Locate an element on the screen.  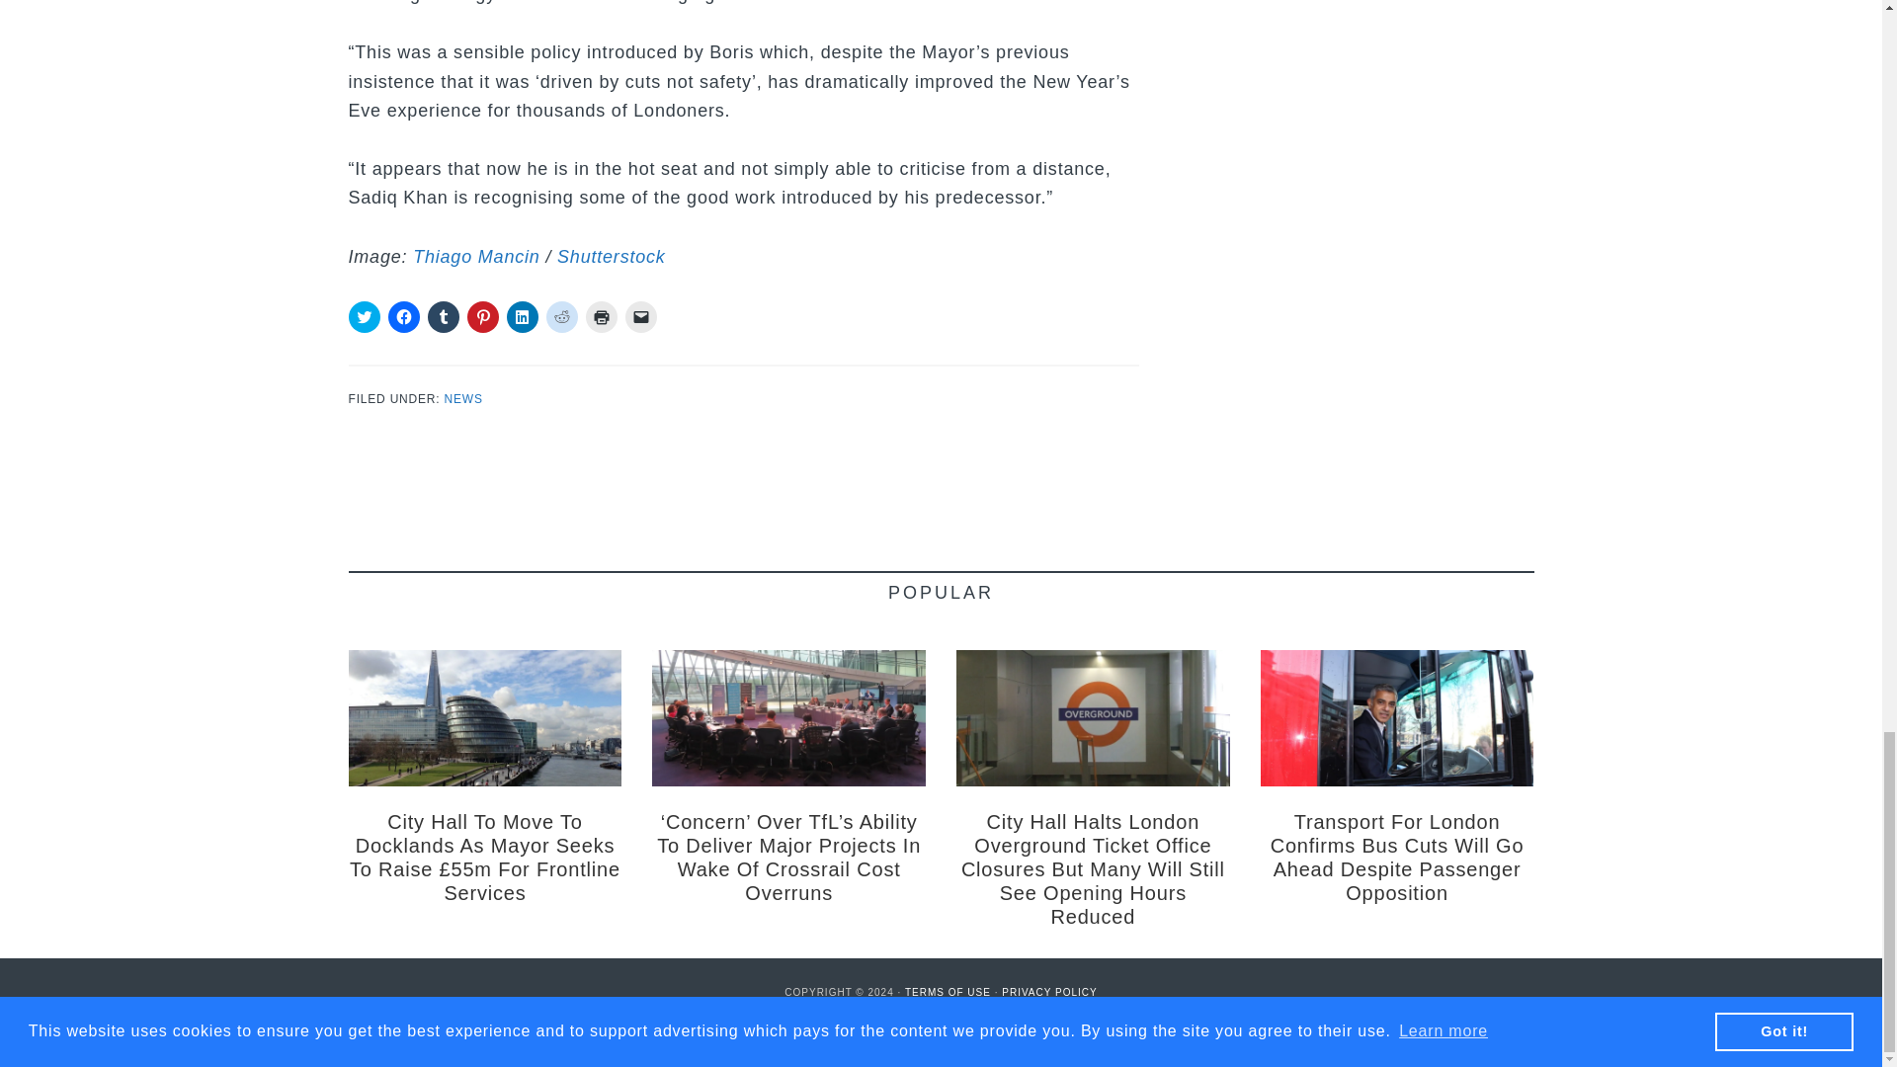
Click to share on Tumblr is located at coordinates (443, 316).